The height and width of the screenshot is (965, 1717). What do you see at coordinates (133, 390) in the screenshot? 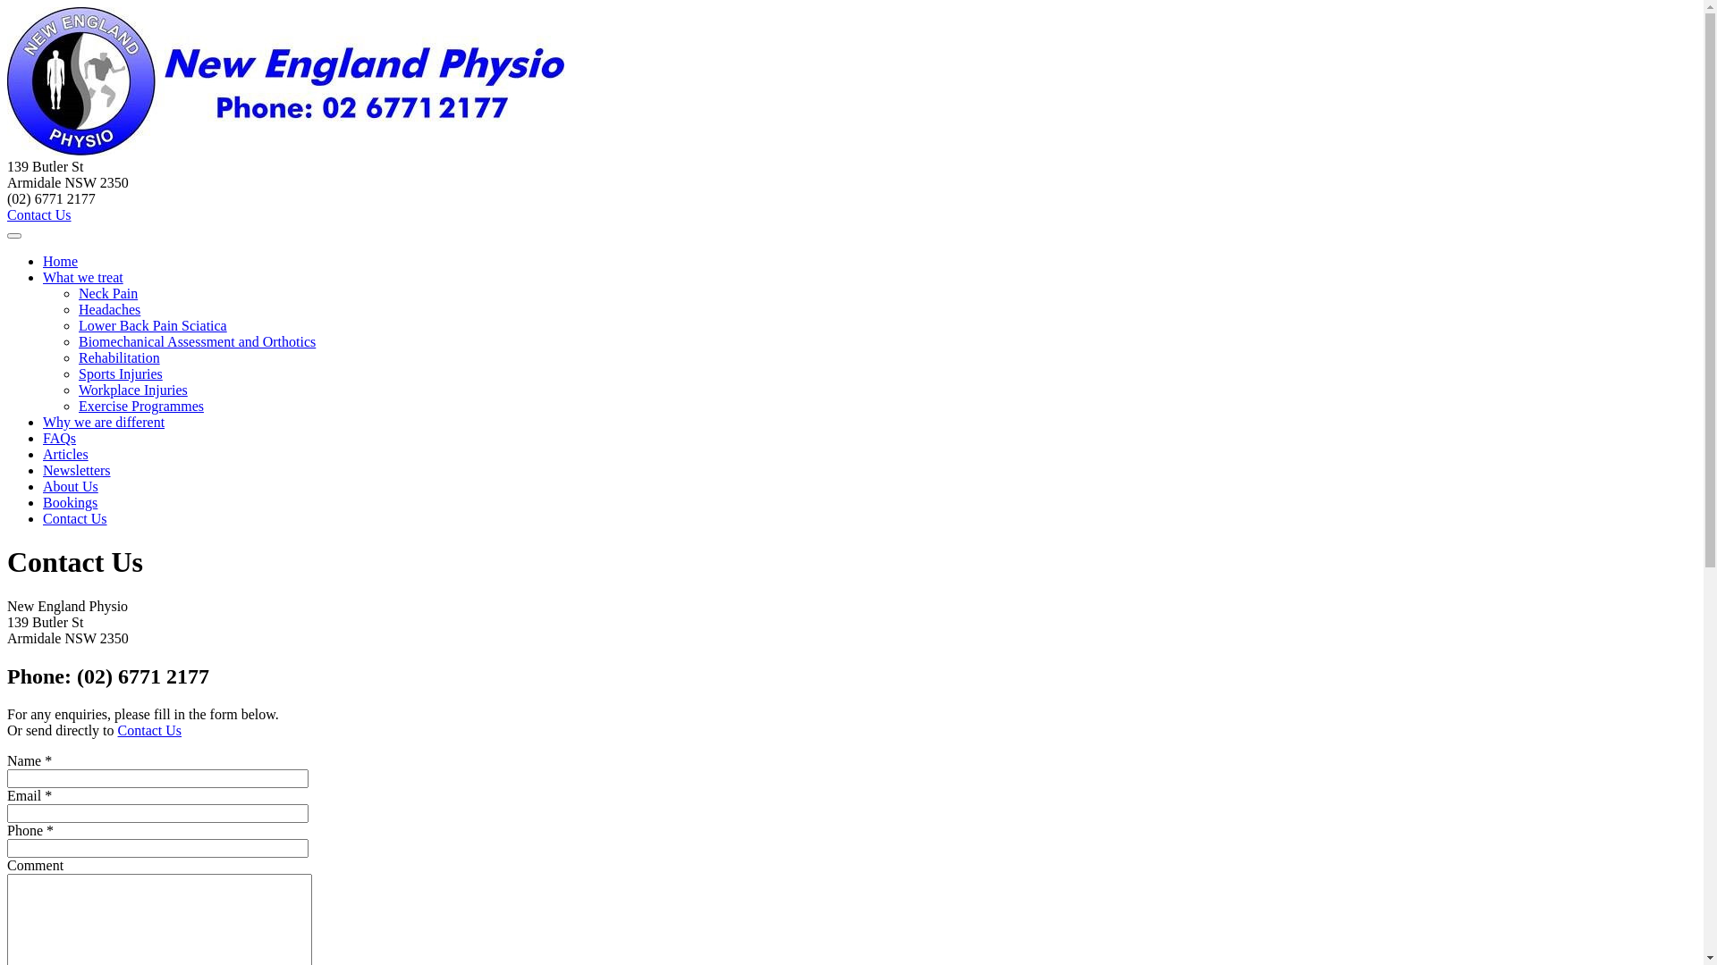
I see `Workplace Injuries` at bounding box center [133, 390].